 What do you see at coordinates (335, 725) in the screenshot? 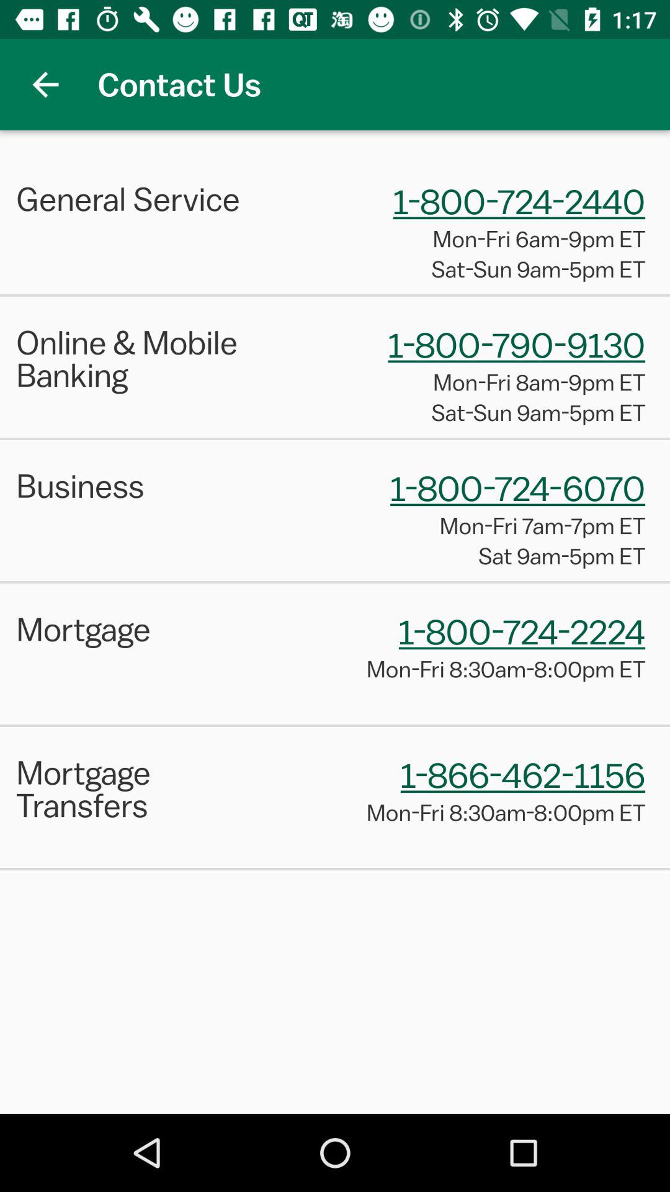
I see `open the item above the mortgage transfers` at bounding box center [335, 725].